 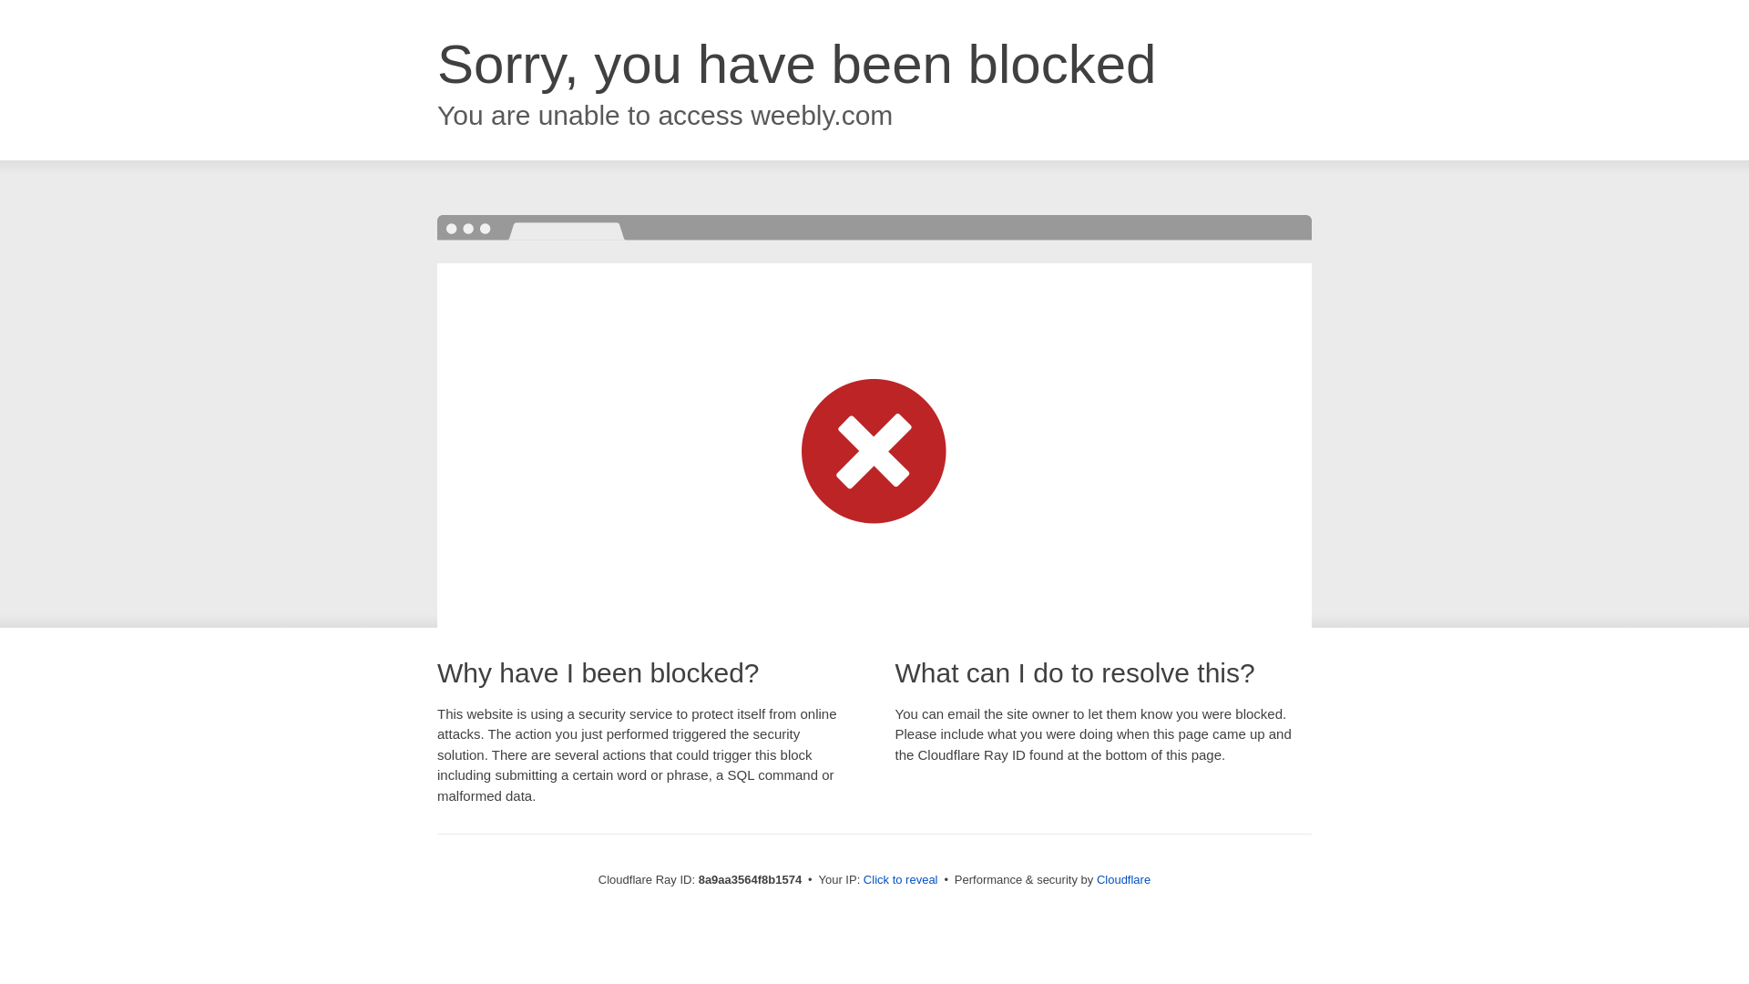 I want to click on Click to reveal, so click(x=900, y=880).